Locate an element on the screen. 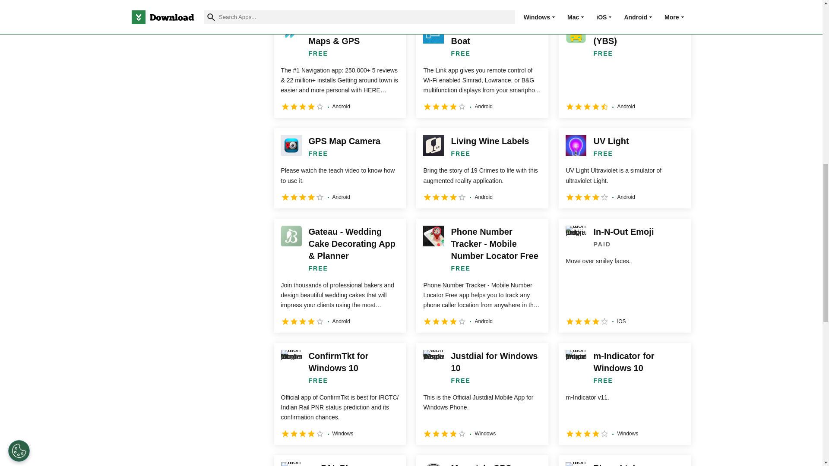  Phone Number Tracker - Mobile Number Locator Free is located at coordinates (482, 275).